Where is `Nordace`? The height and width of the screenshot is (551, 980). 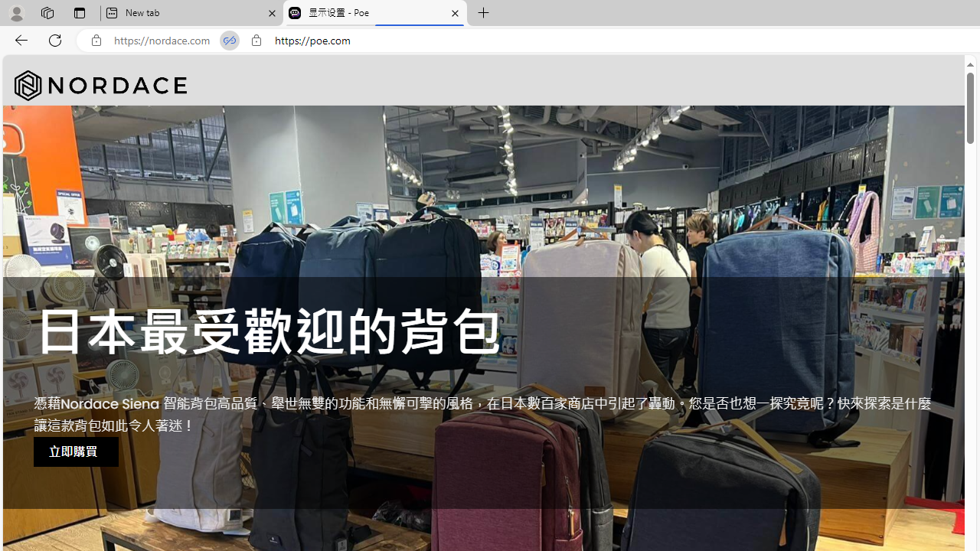
Nordace is located at coordinates (101, 86).